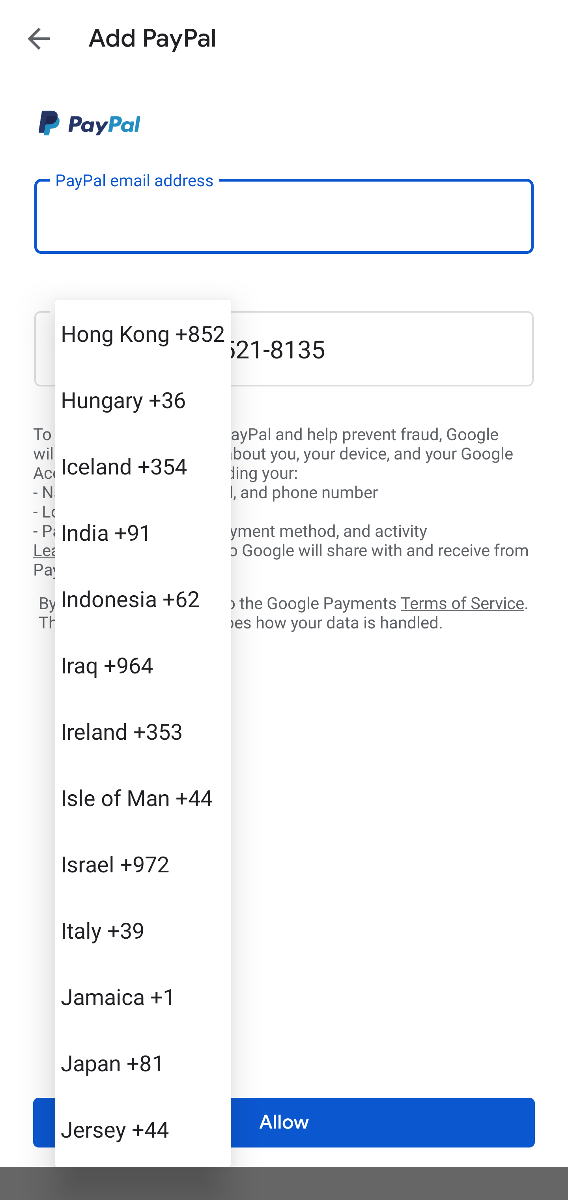  What do you see at coordinates (143, 731) in the screenshot?
I see `Ireland +353` at bounding box center [143, 731].